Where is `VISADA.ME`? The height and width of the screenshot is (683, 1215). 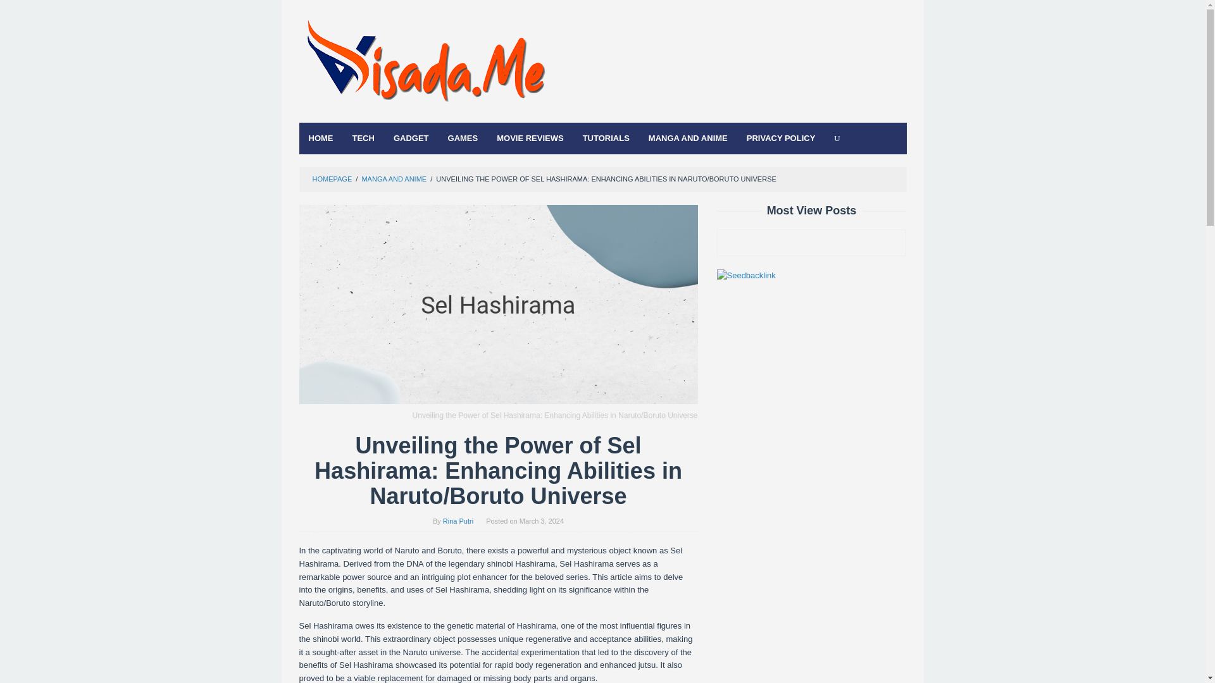 VISADA.ME is located at coordinates (425, 64).